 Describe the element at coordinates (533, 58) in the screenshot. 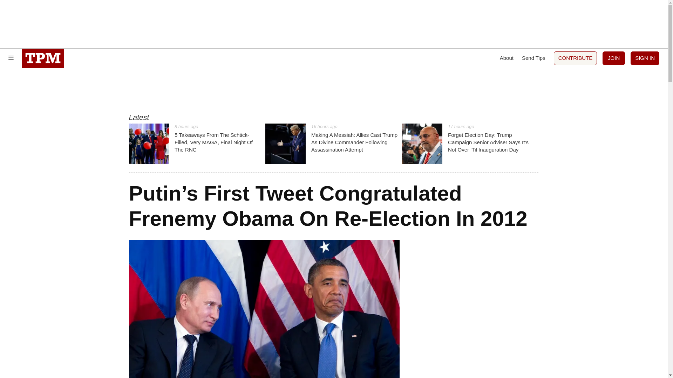

I see `Send Tips` at that location.